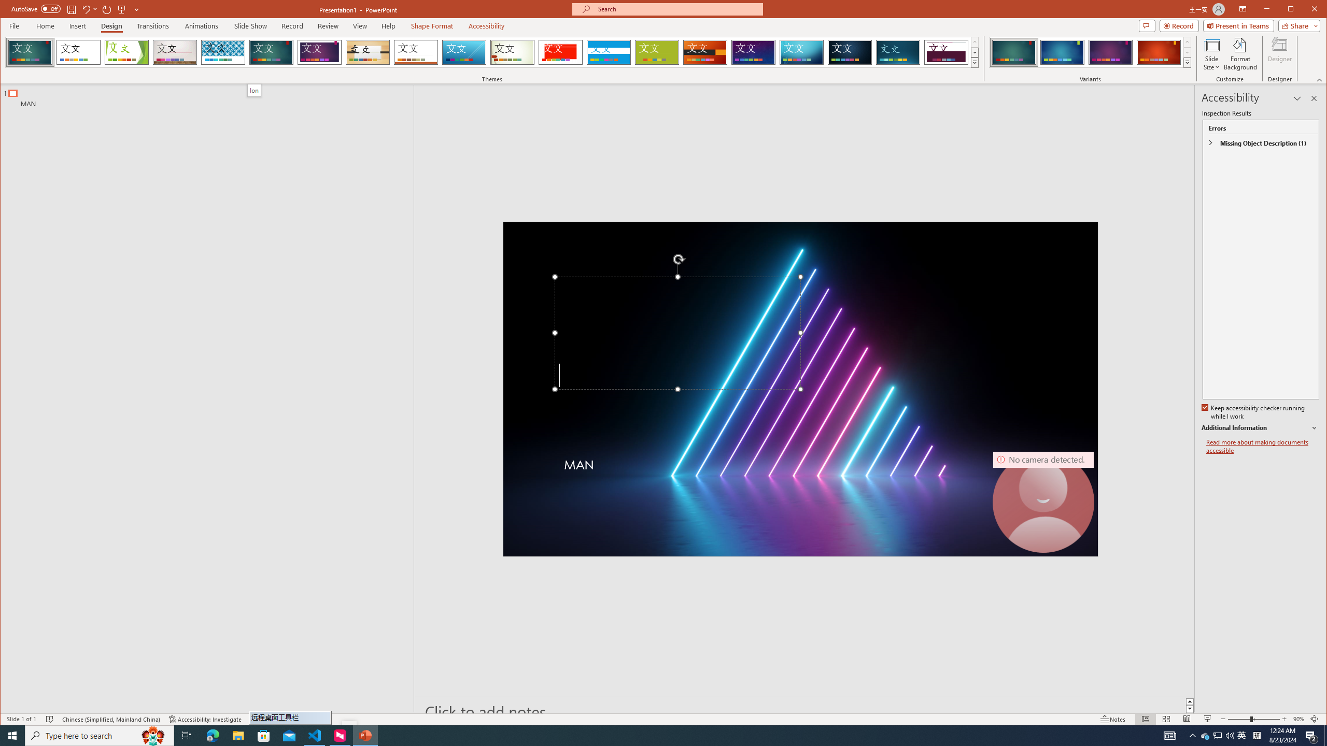  Describe the element at coordinates (1062, 52) in the screenshot. I see `Task Pane Options` at that location.